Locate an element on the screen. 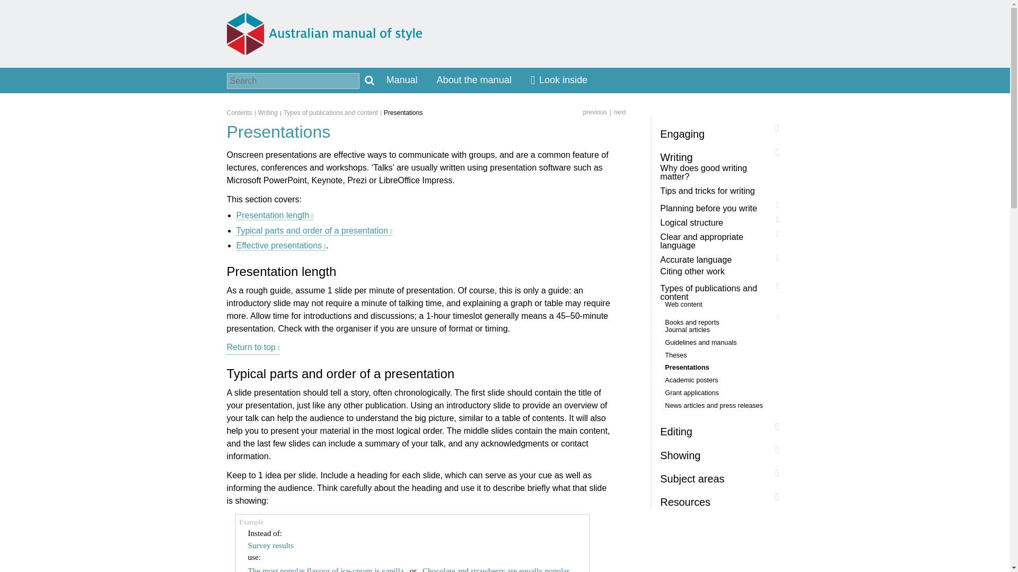 This screenshot has width=1018, height=572. Types of publications and content is located at coordinates (334, 112).